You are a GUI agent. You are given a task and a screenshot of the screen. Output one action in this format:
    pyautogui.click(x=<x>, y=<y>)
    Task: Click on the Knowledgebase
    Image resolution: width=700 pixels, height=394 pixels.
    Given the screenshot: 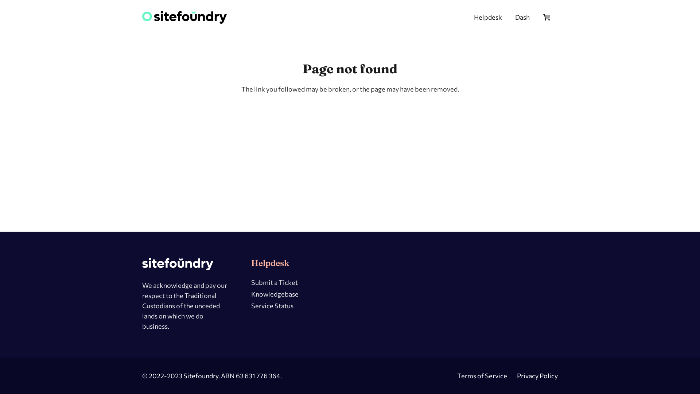 What is the action you would take?
    pyautogui.click(x=275, y=294)
    